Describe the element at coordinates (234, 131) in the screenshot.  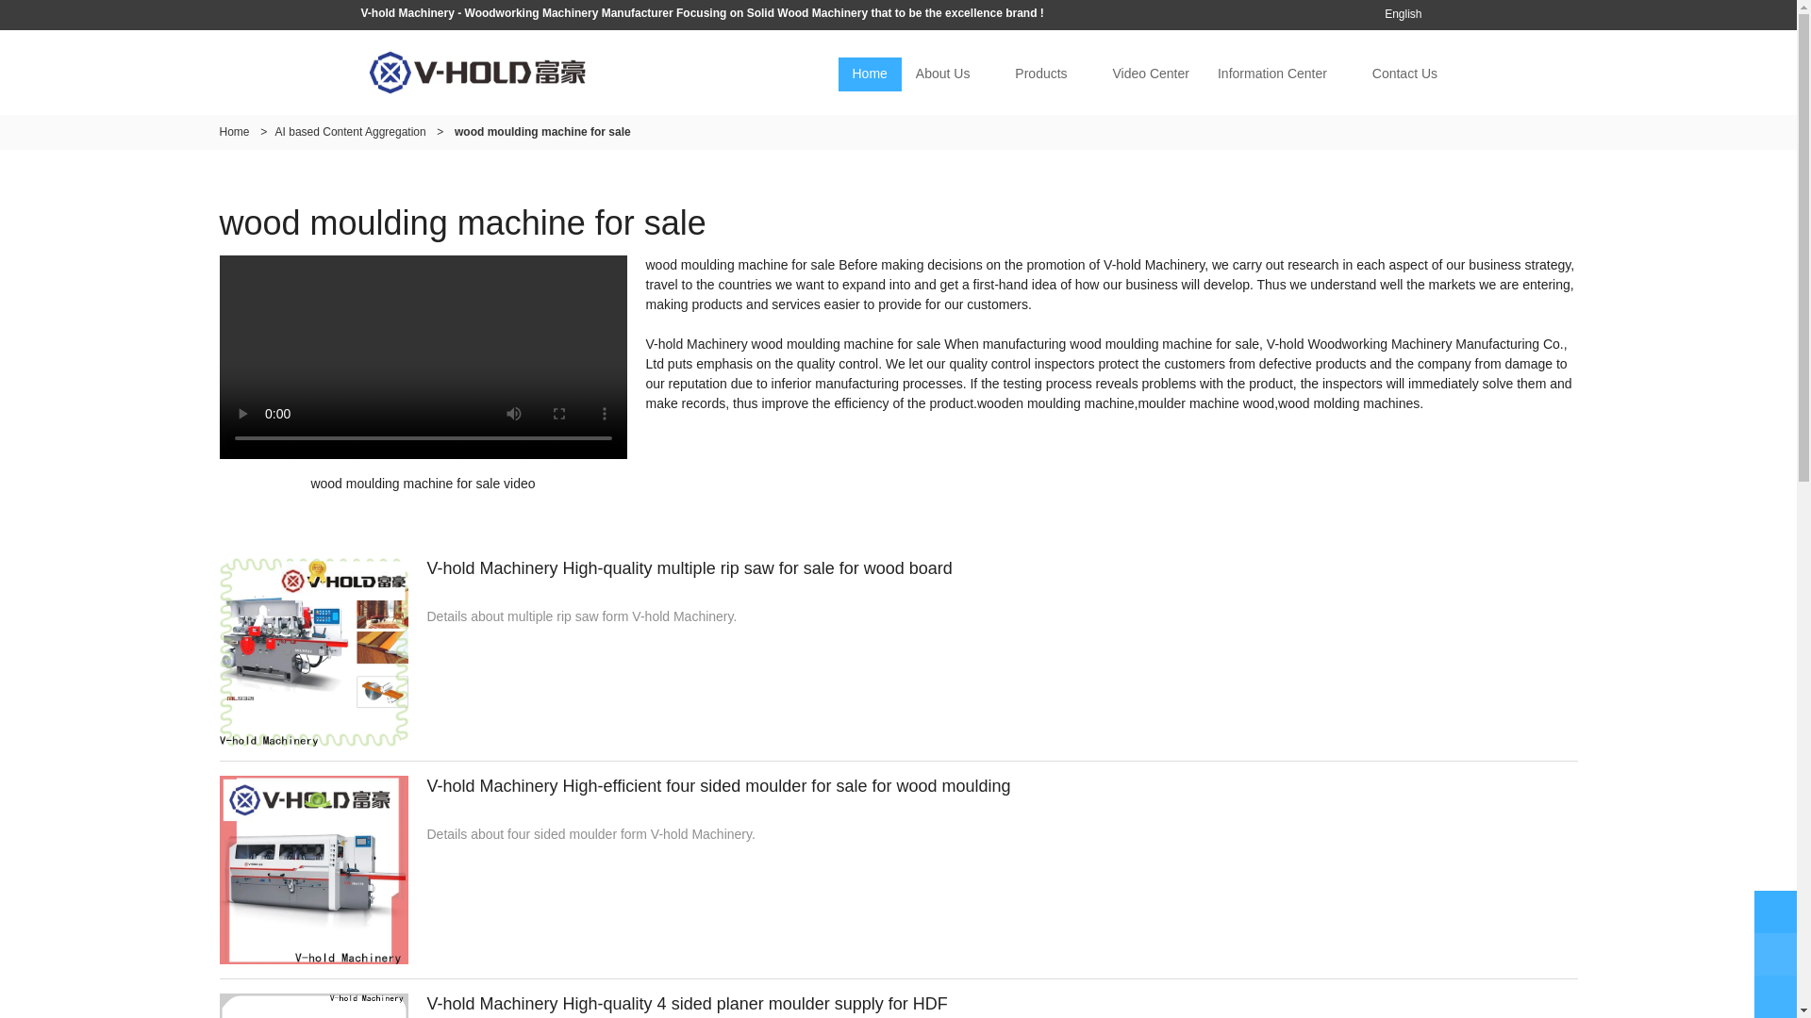
I see `Home` at that location.